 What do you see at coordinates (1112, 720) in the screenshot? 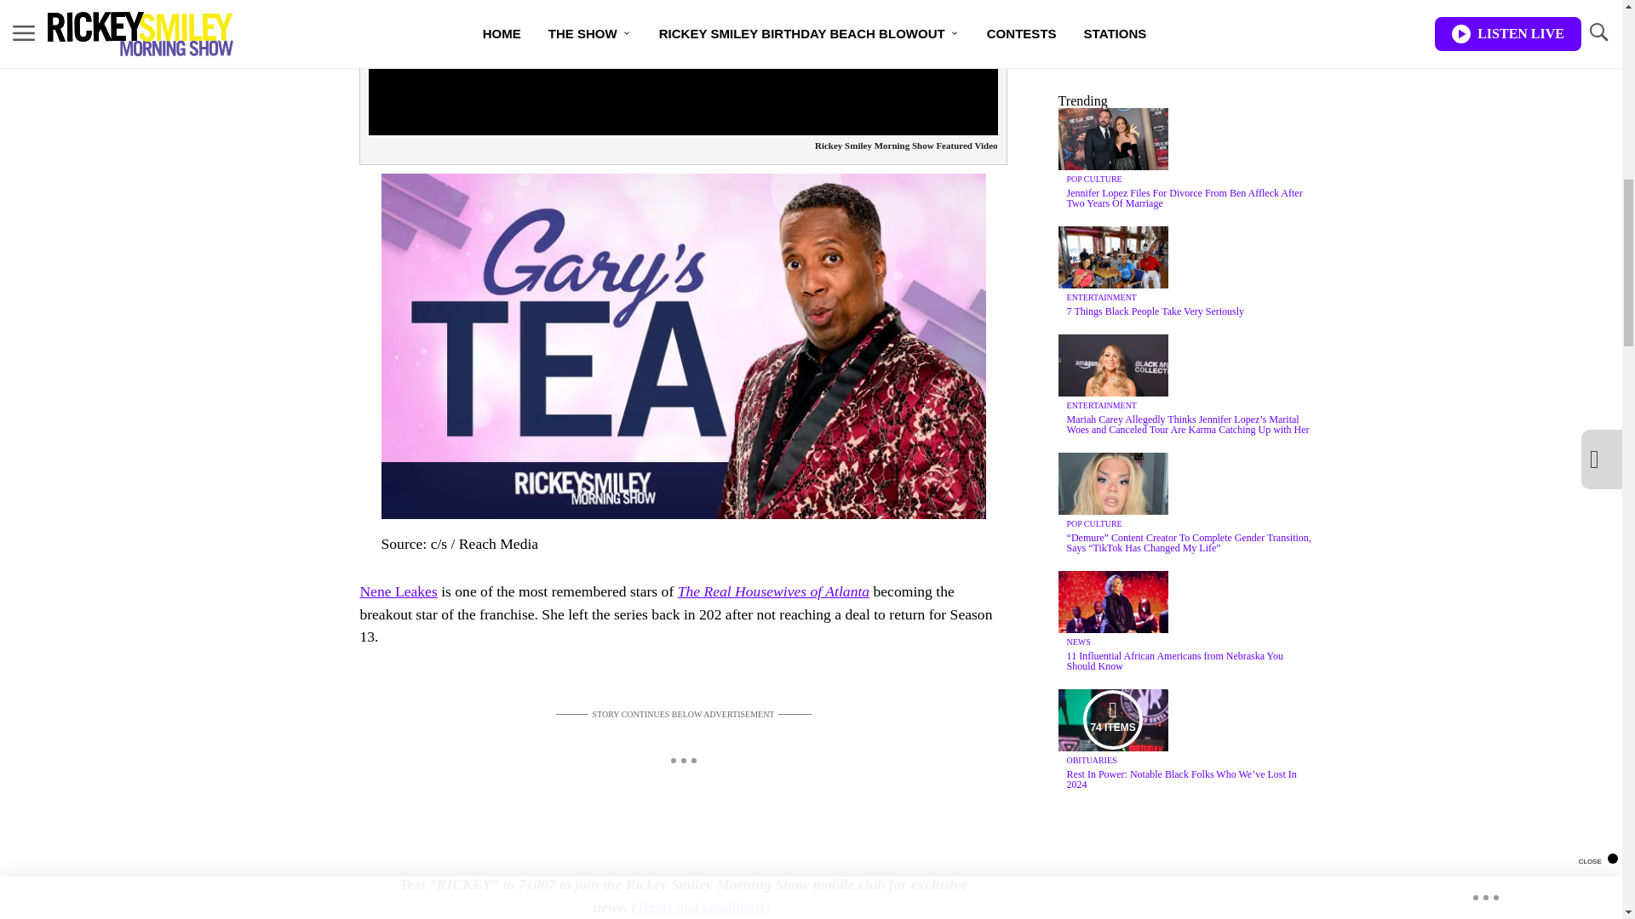
I see `Media Playlist` at bounding box center [1112, 720].